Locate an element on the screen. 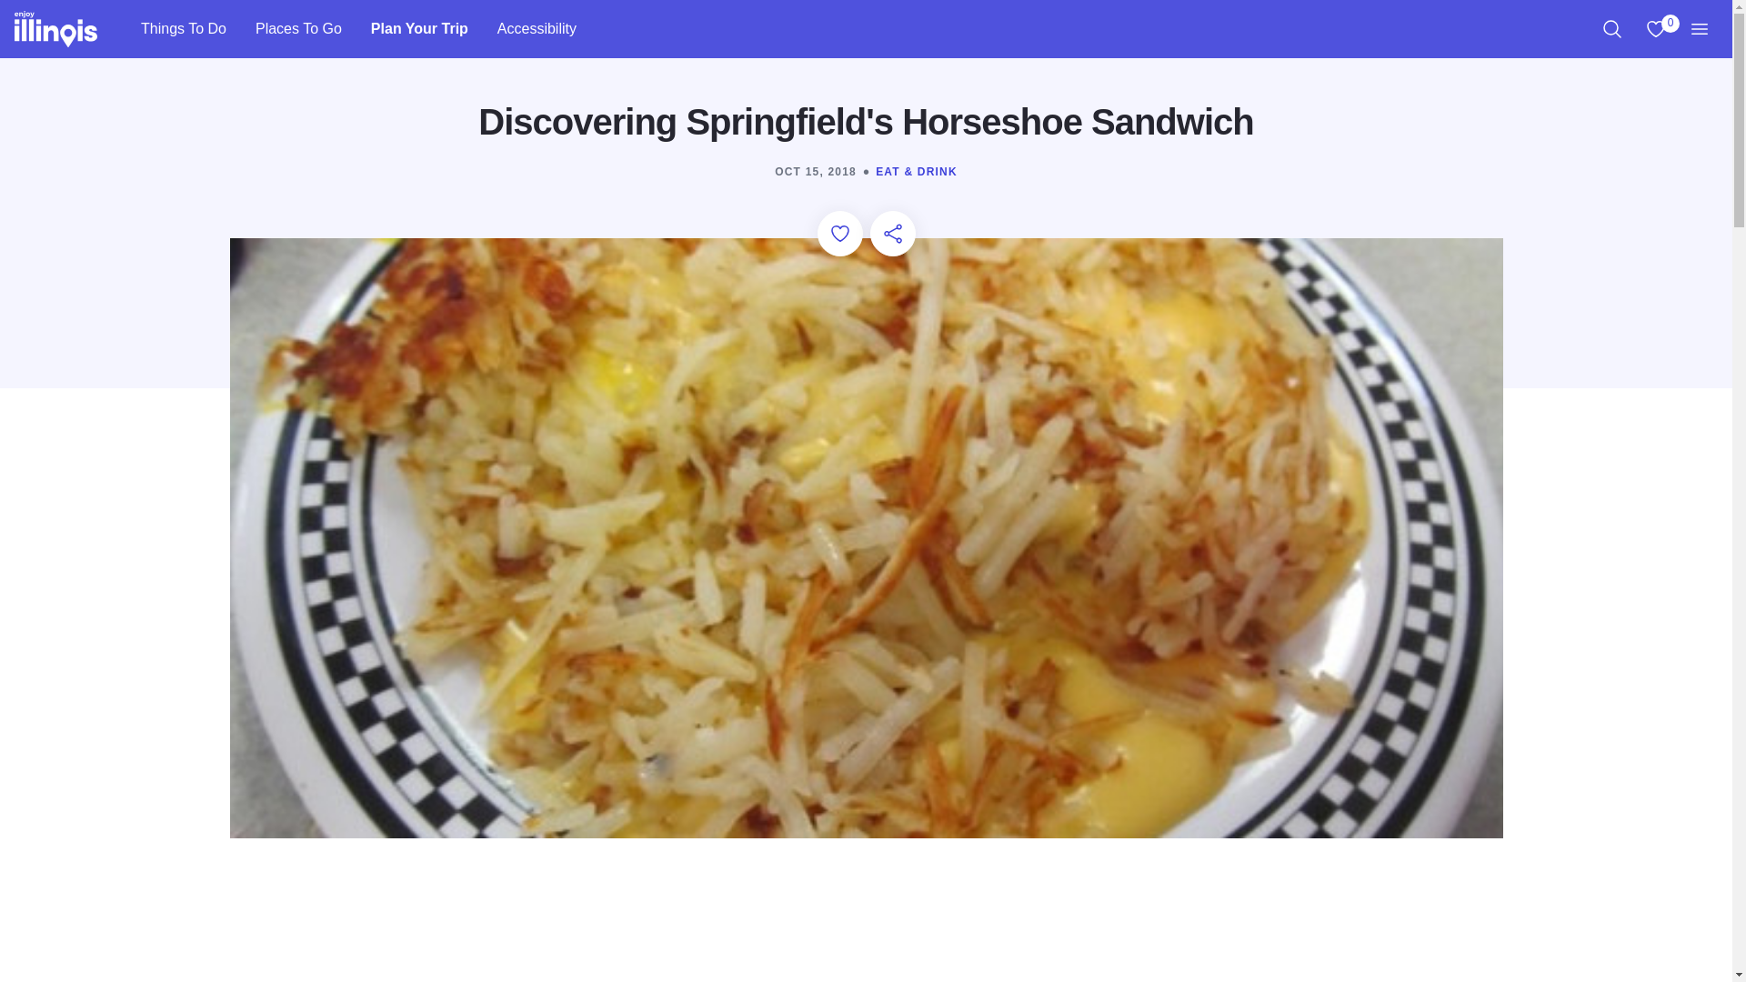 The image size is (1746, 982). Places To Go is located at coordinates (298, 29).